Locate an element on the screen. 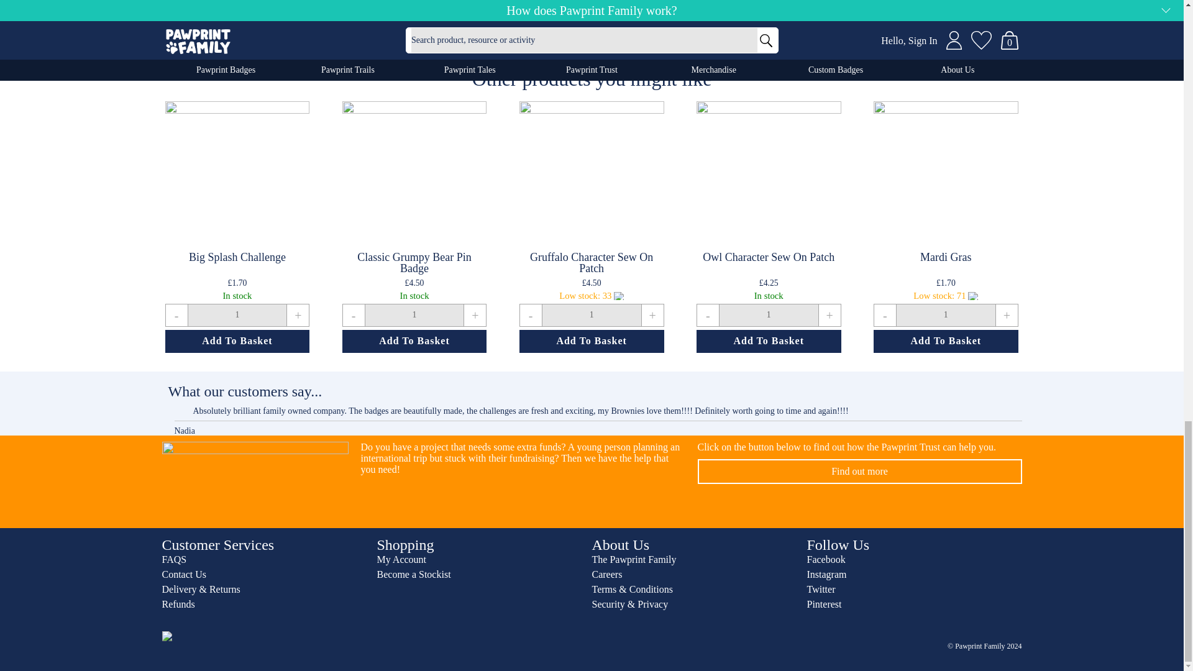  Qty is located at coordinates (414, 315).